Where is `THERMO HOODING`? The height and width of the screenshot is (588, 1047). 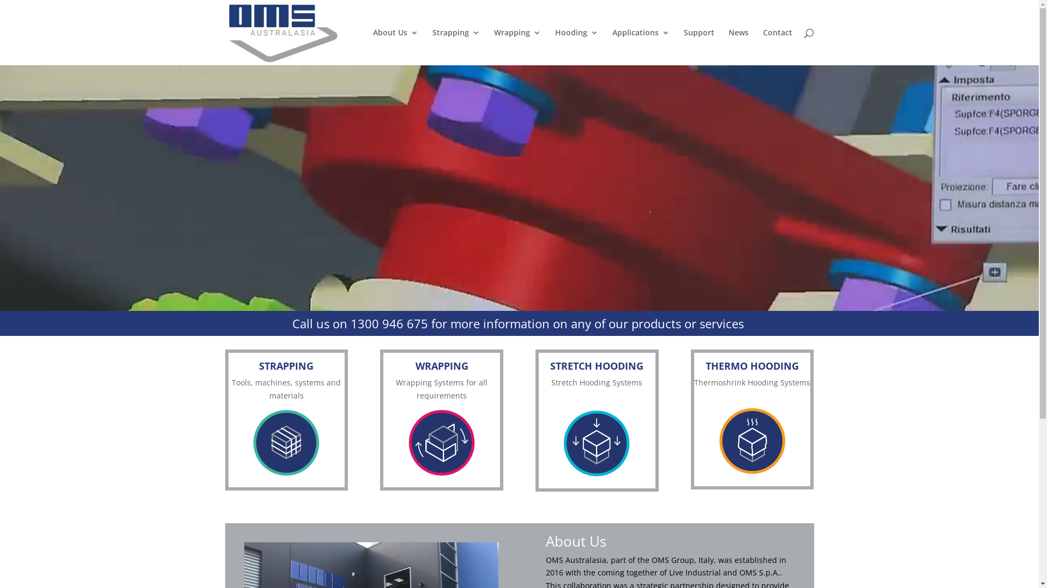
THERMO HOODING is located at coordinates (753, 366).